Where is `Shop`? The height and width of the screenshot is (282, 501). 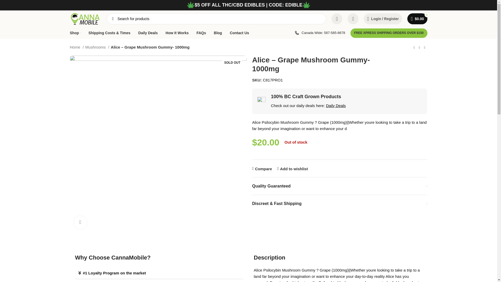
Shop is located at coordinates (75, 33).